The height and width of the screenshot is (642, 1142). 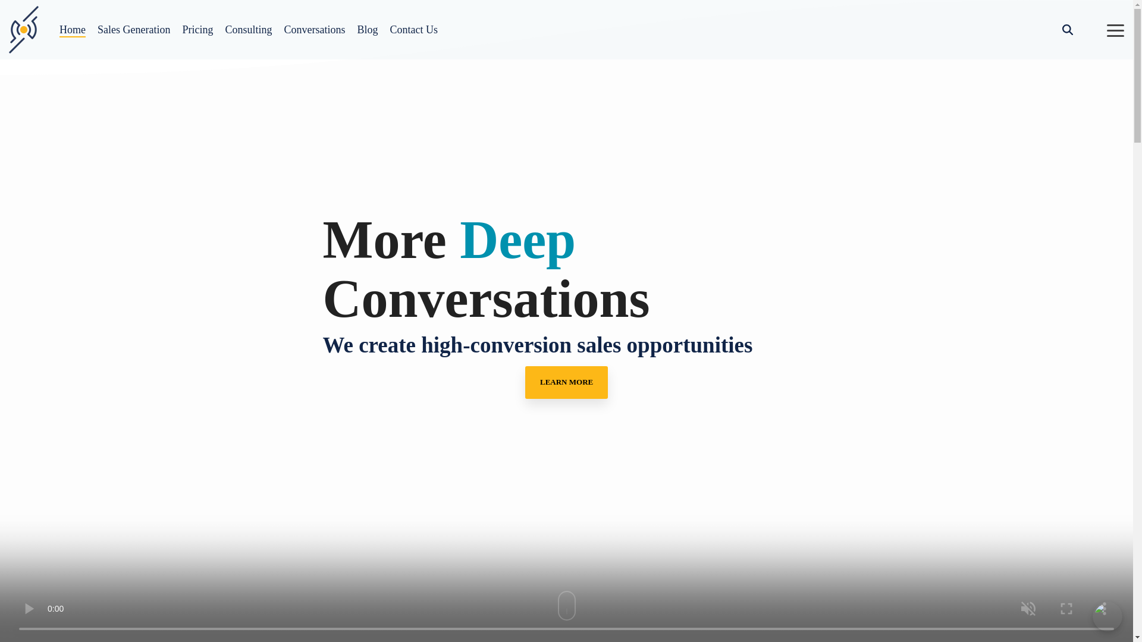 What do you see at coordinates (73, 30) in the screenshot?
I see `Home` at bounding box center [73, 30].